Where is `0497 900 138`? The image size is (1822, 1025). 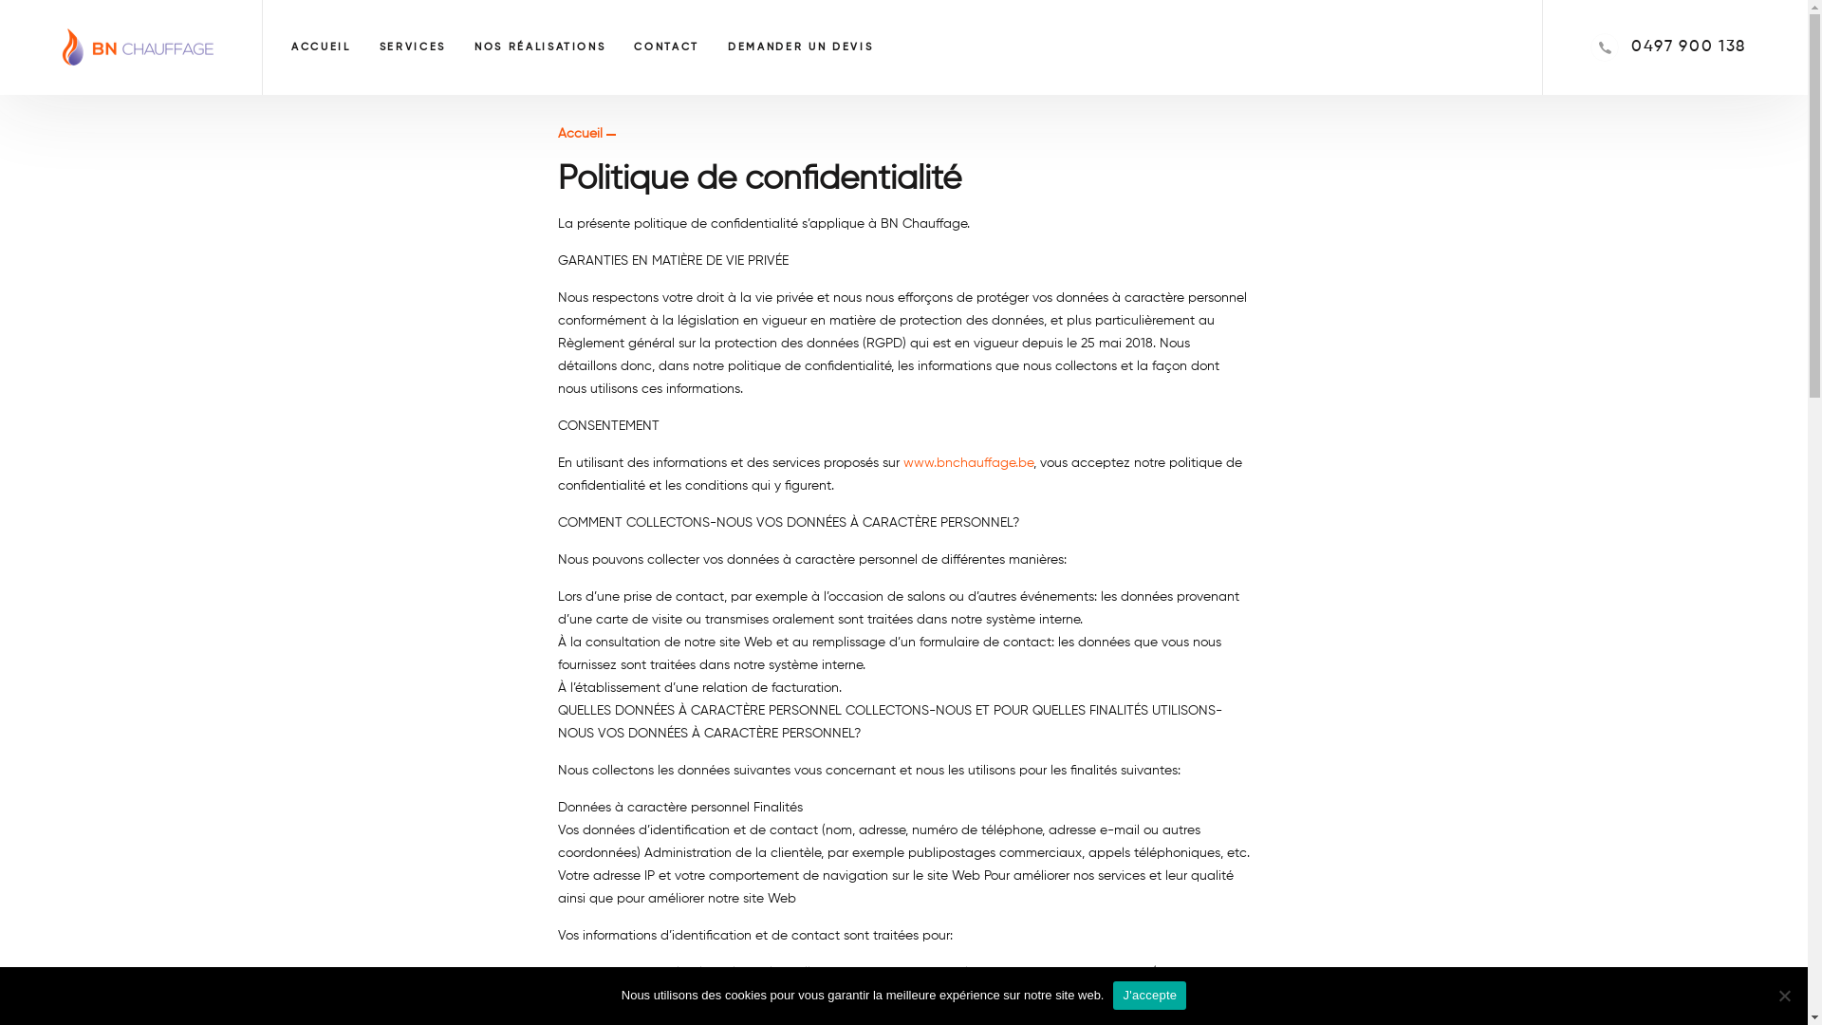 0497 900 138 is located at coordinates (1689, 47).